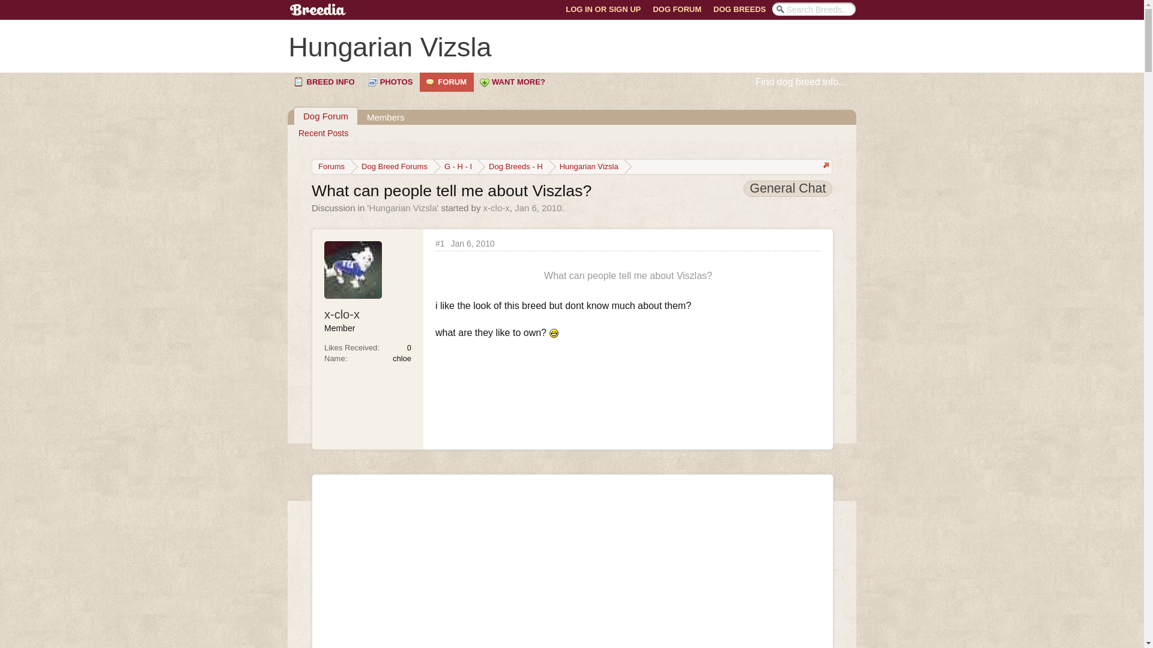  I want to click on Dog Forum, so click(325, 116).